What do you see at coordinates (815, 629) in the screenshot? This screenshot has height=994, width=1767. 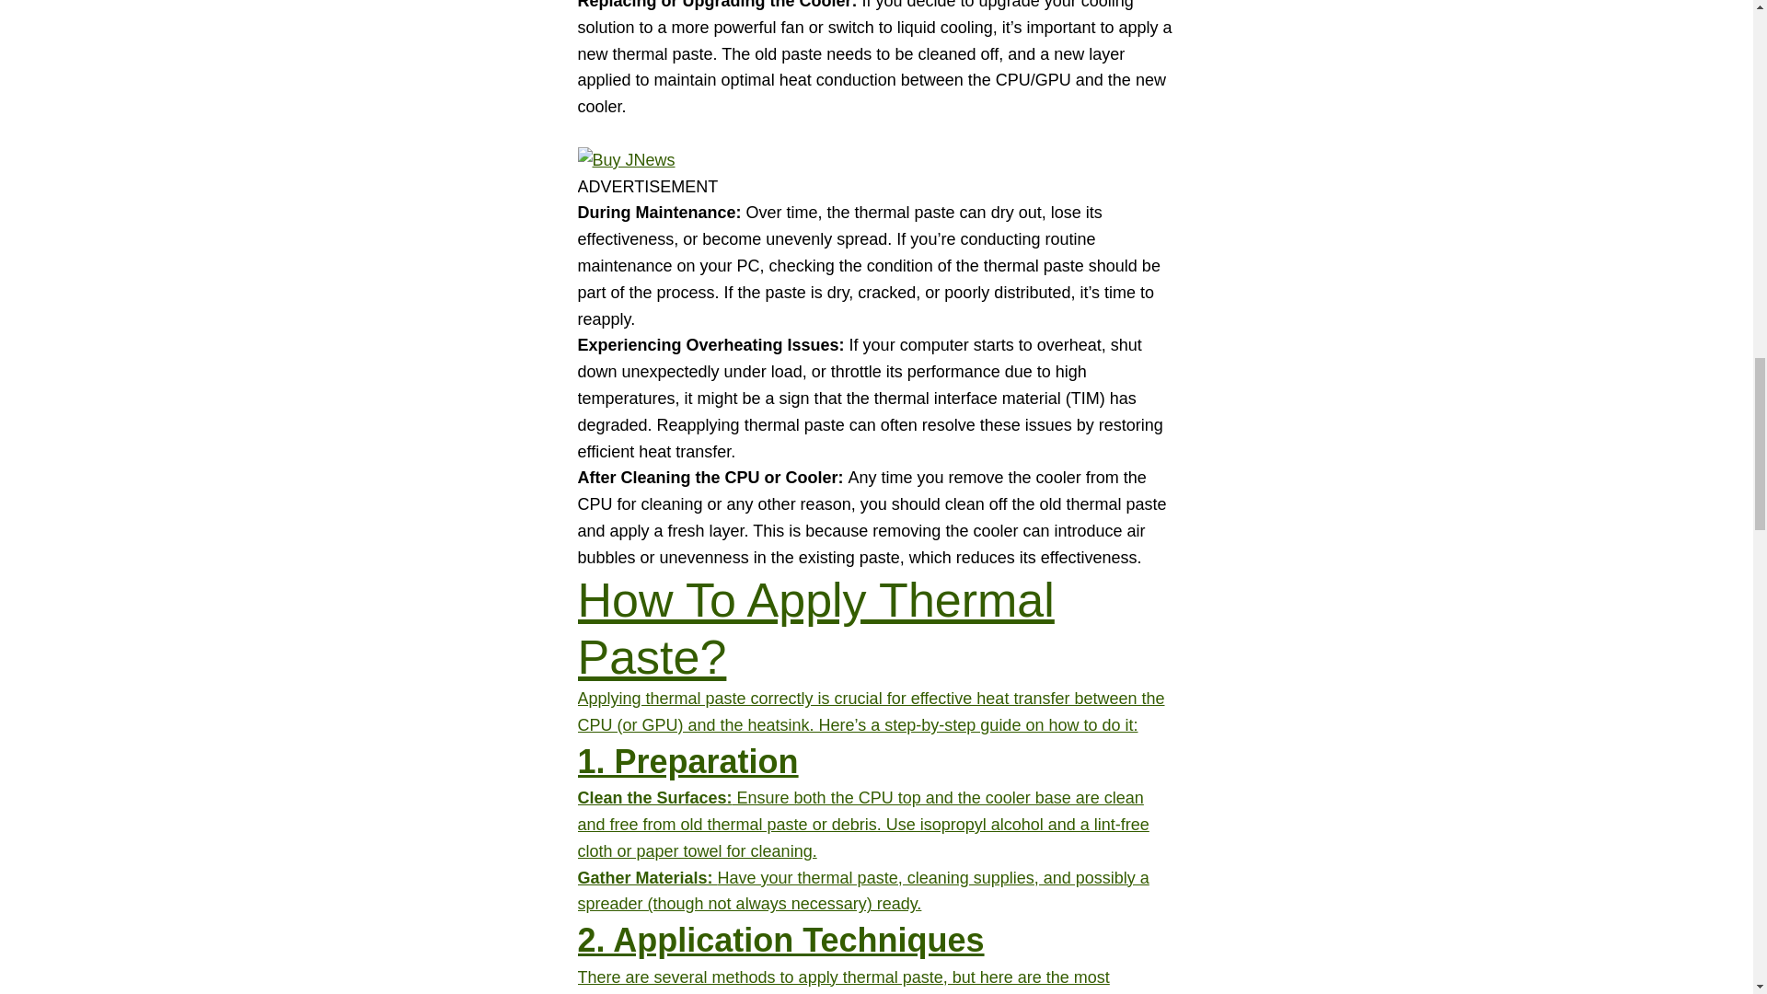 I see `How To Apply Thermal Paste?` at bounding box center [815, 629].